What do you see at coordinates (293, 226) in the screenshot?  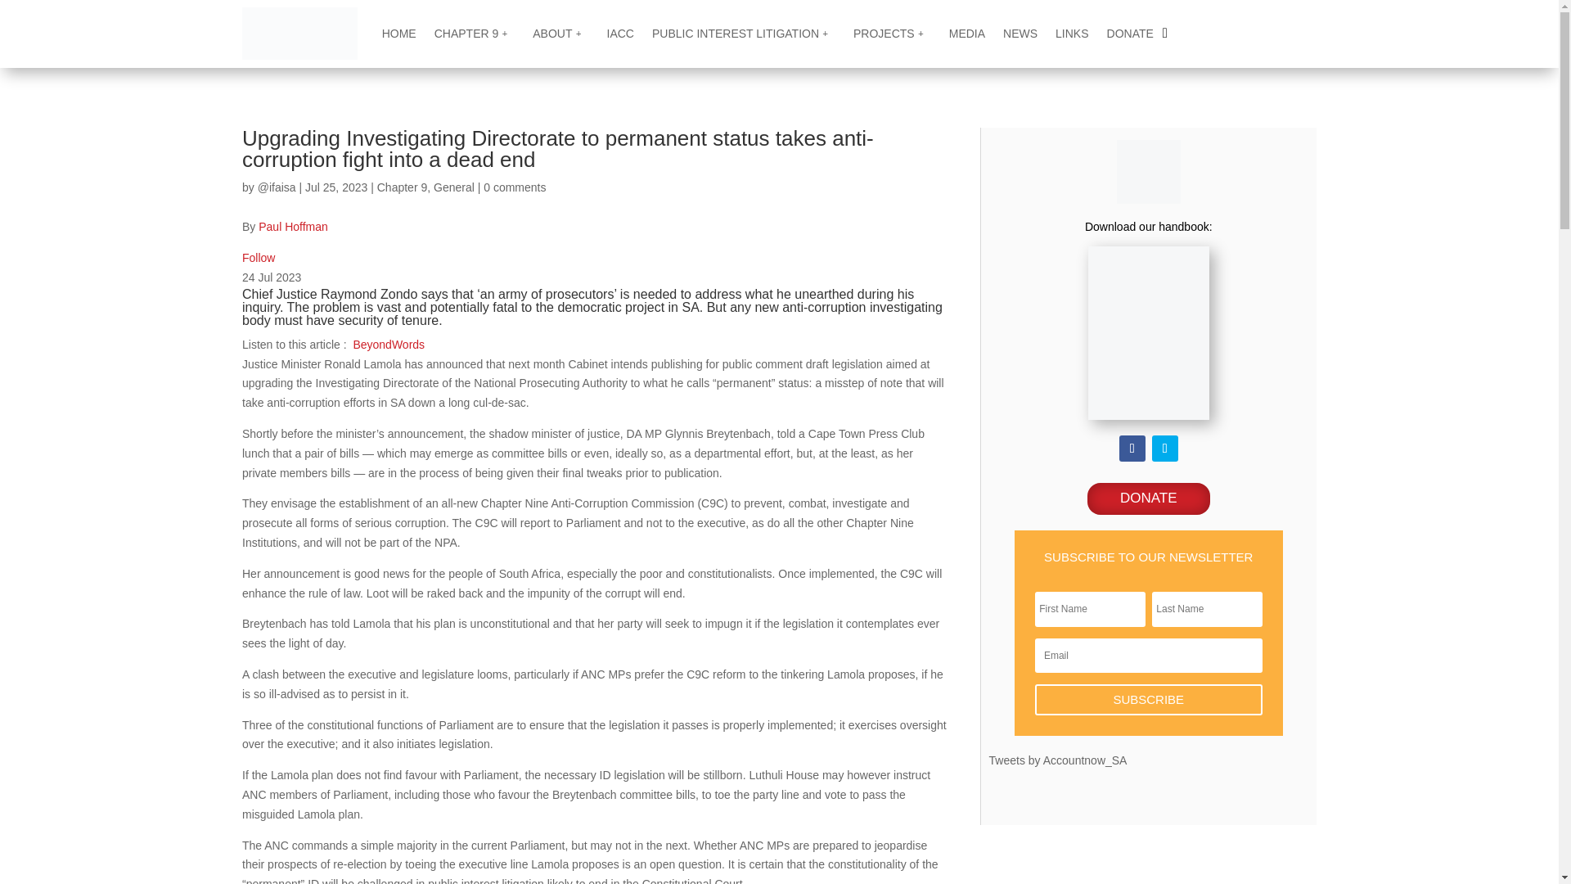 I see `Paul Hoffman` at bounding box center [293, 226].